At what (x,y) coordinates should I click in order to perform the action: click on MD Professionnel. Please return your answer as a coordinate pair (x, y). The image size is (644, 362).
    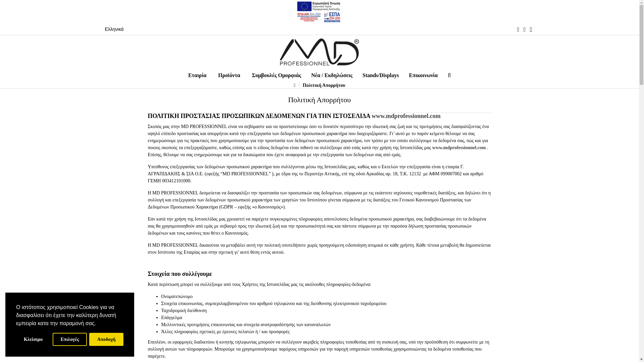
    Looking at the image, I should click on (319, 52).